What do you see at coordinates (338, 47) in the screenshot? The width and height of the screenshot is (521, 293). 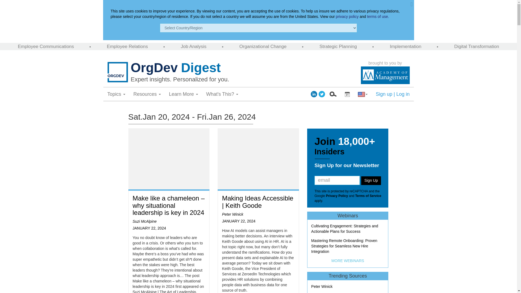 I see `Strategic Planning` at bounding box center [338, 47].